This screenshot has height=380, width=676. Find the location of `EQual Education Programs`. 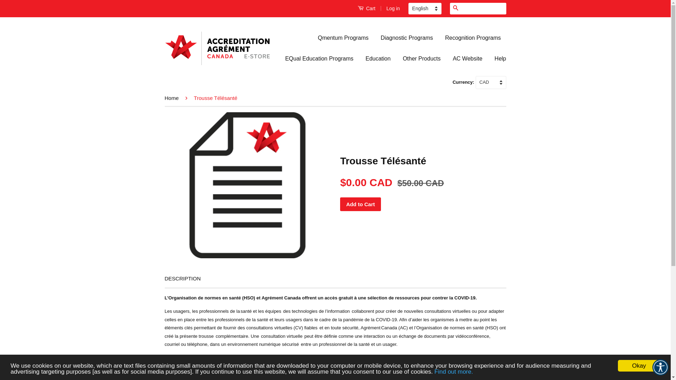

EQual Education Programs is located at coordinates (319, 59).